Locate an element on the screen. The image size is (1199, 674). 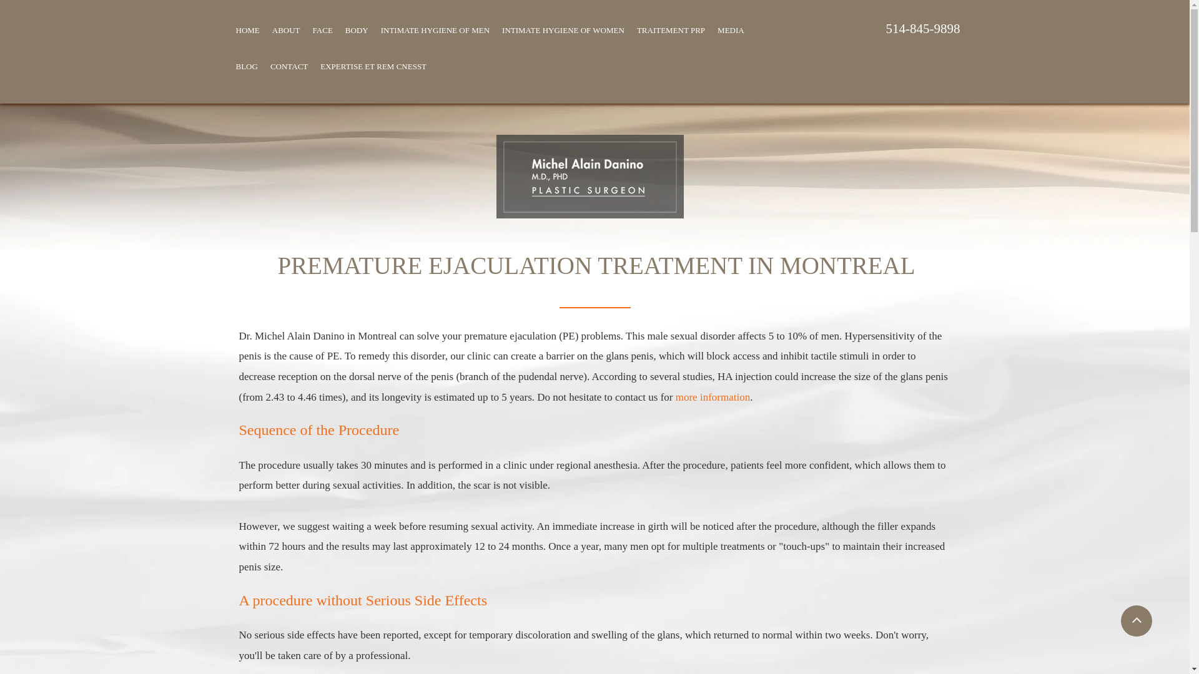
INTIMATE HYGIENE OF WOMEN is located at coordinates (563, 30).